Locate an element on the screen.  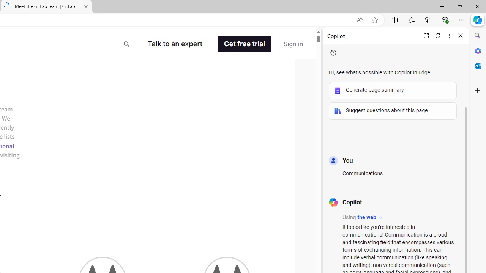
Talk to an expert is located at coordinates (180, 44).